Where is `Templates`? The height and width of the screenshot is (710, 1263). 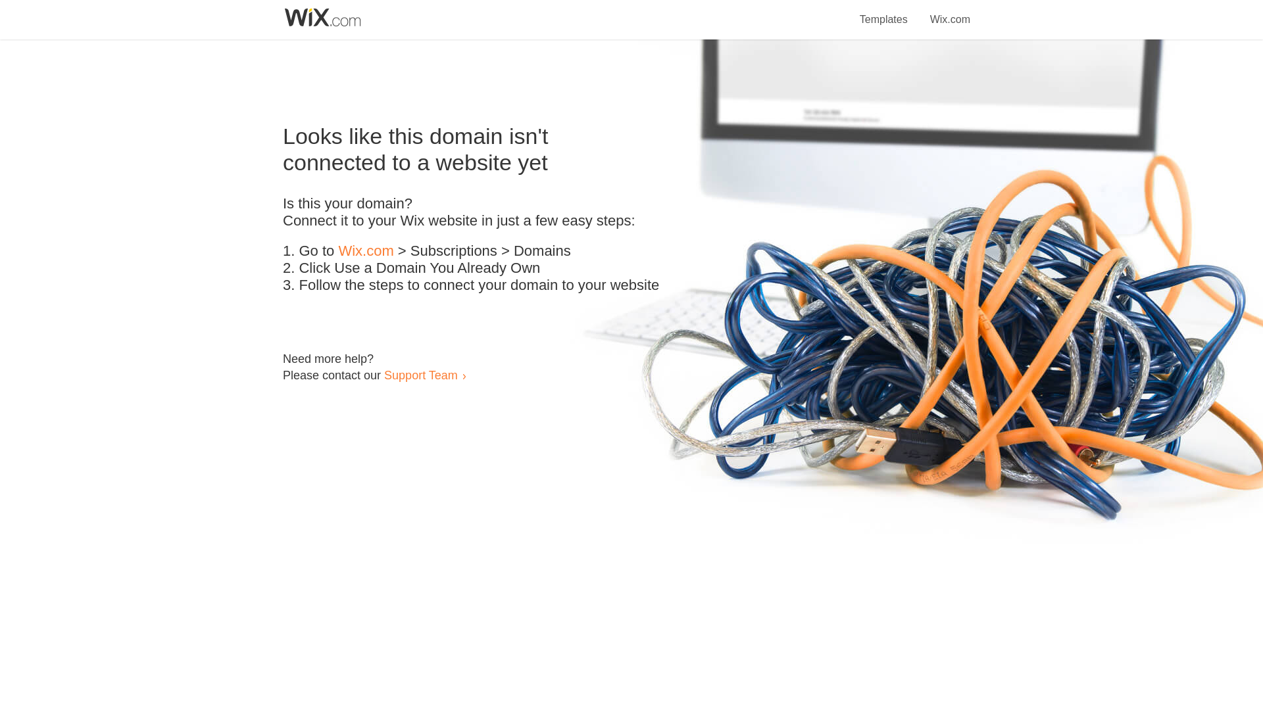 Templates is located at coordinates (884, 12).